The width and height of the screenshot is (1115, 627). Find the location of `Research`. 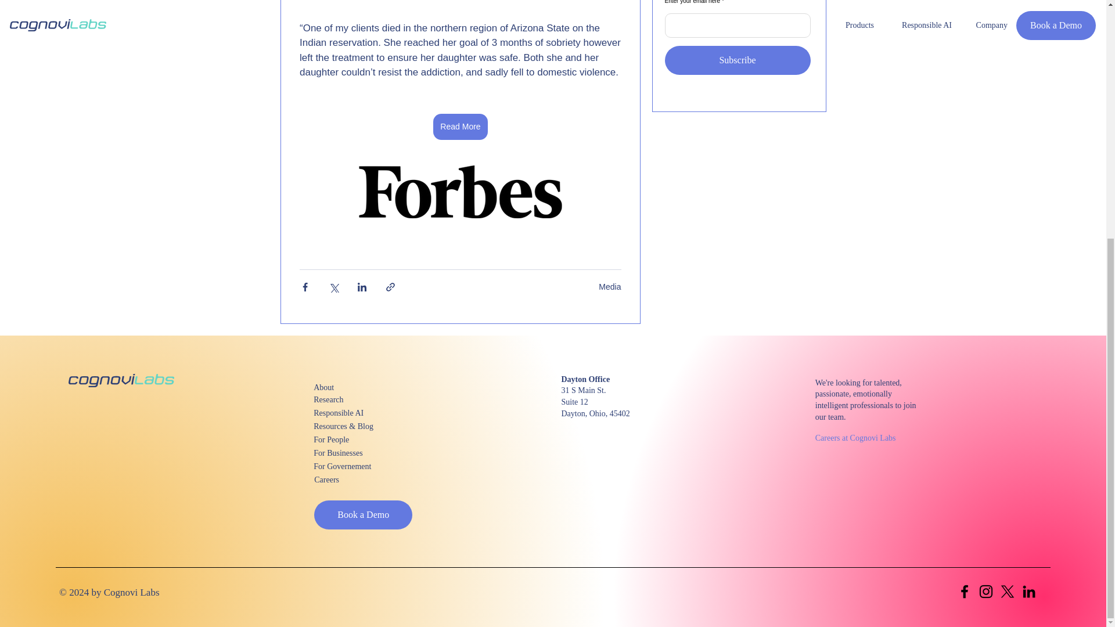

Research is located at coordinates (355, 399).